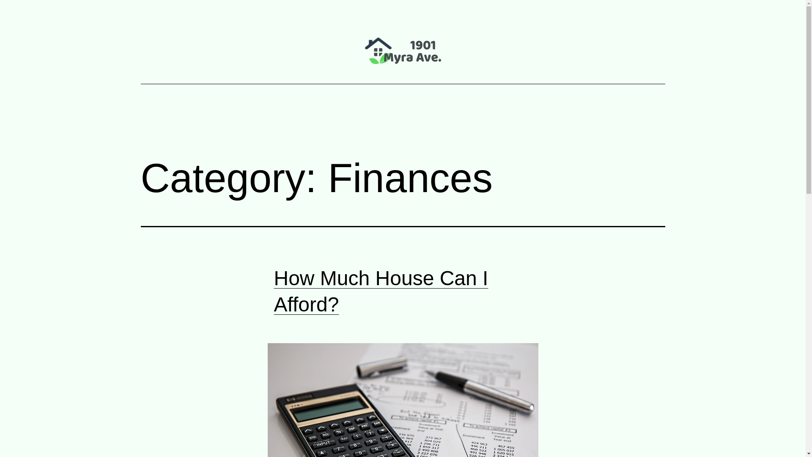 The width and height of the screenshot is (812, 457). I want to click on How Much House Can I Afford?, so click(381, 291).